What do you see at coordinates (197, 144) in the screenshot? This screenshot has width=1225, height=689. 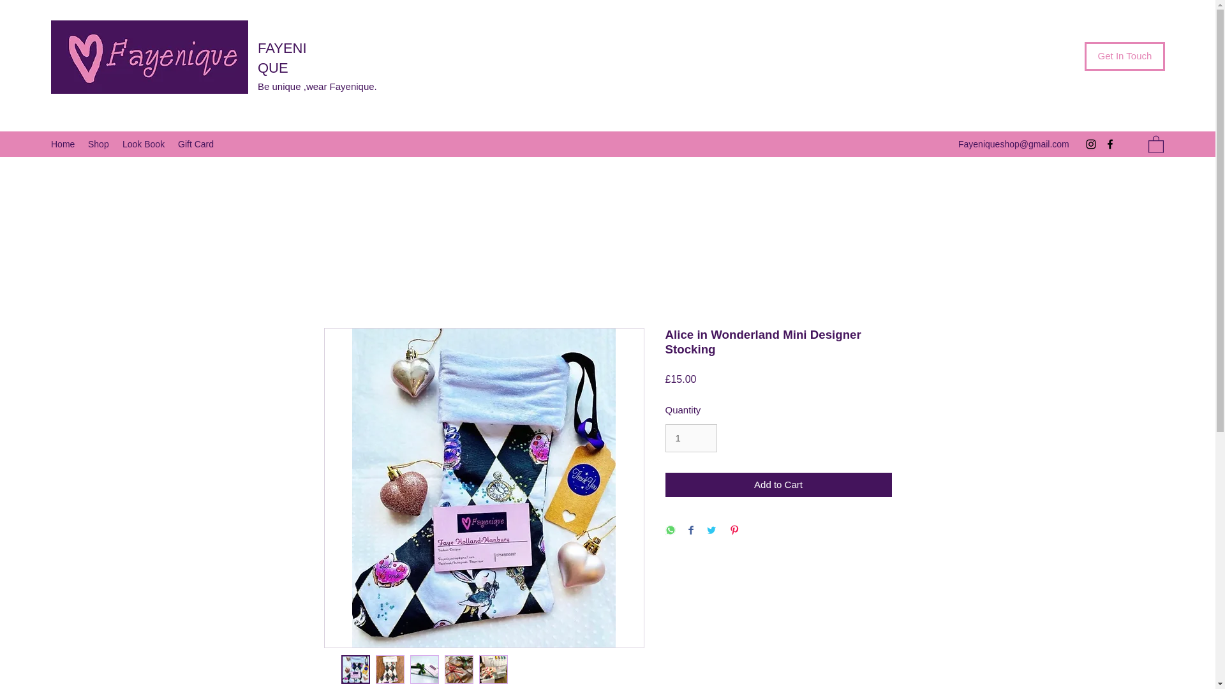 I see `Gift Card` at bounding box center [197, 144].